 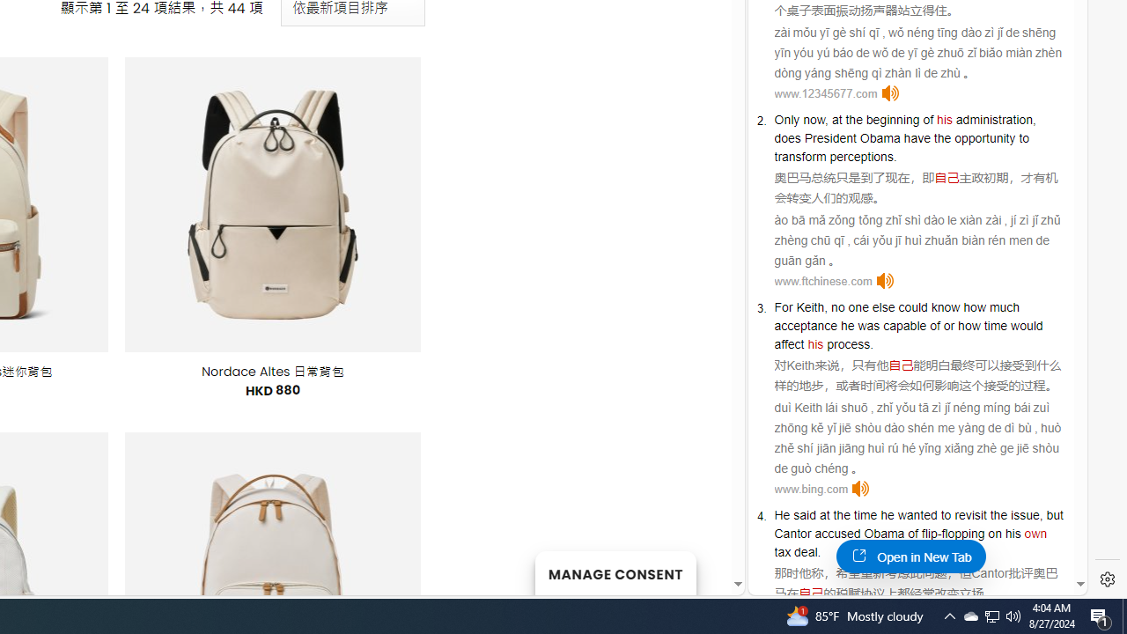 What do you see at coordinates (861, 489) in the screenshot?
I see `Click to listen` at bounding box center [861, 489].